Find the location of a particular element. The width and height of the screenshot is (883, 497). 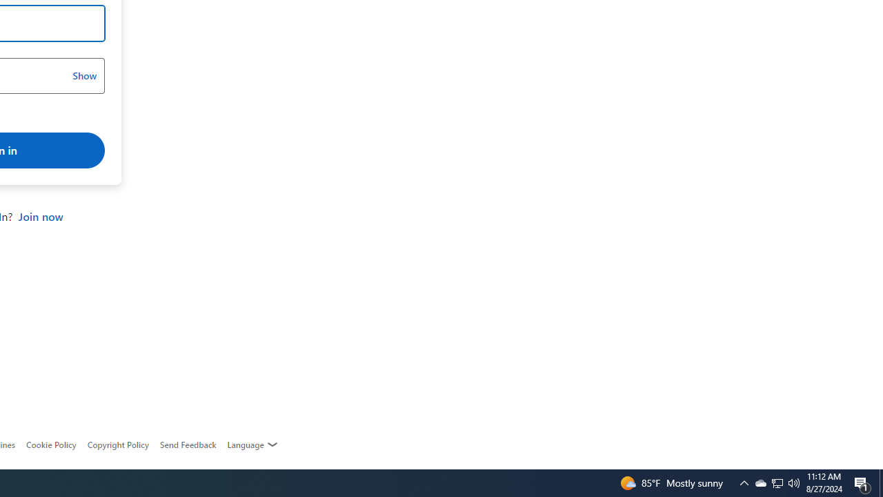

Join now is located at coordinates (40, 217).